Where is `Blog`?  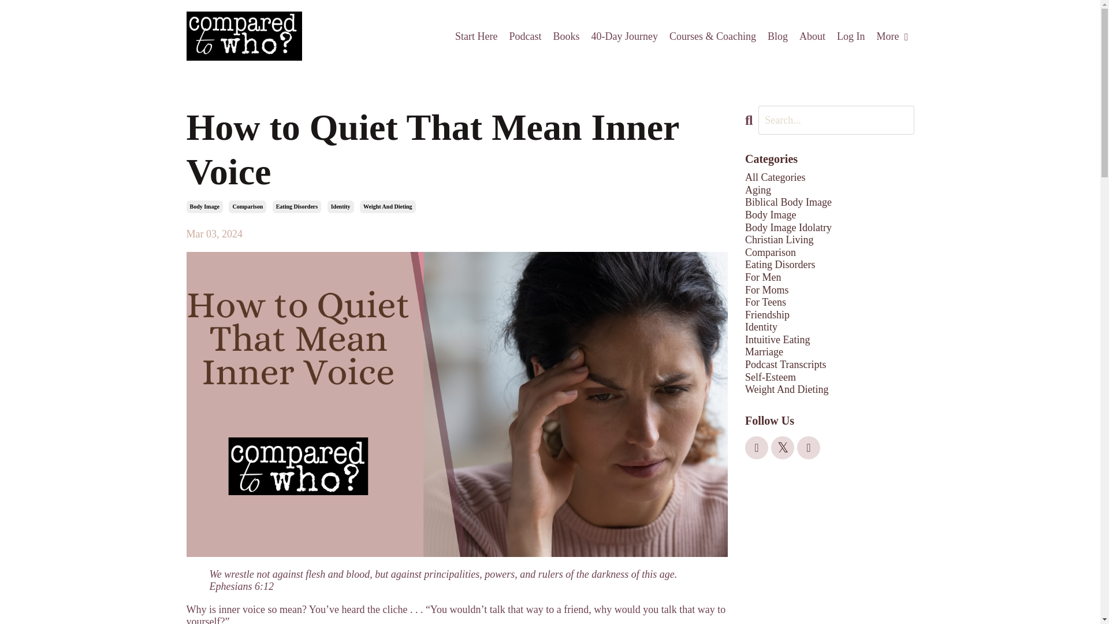
Blog is located at coordinates (777, 36).